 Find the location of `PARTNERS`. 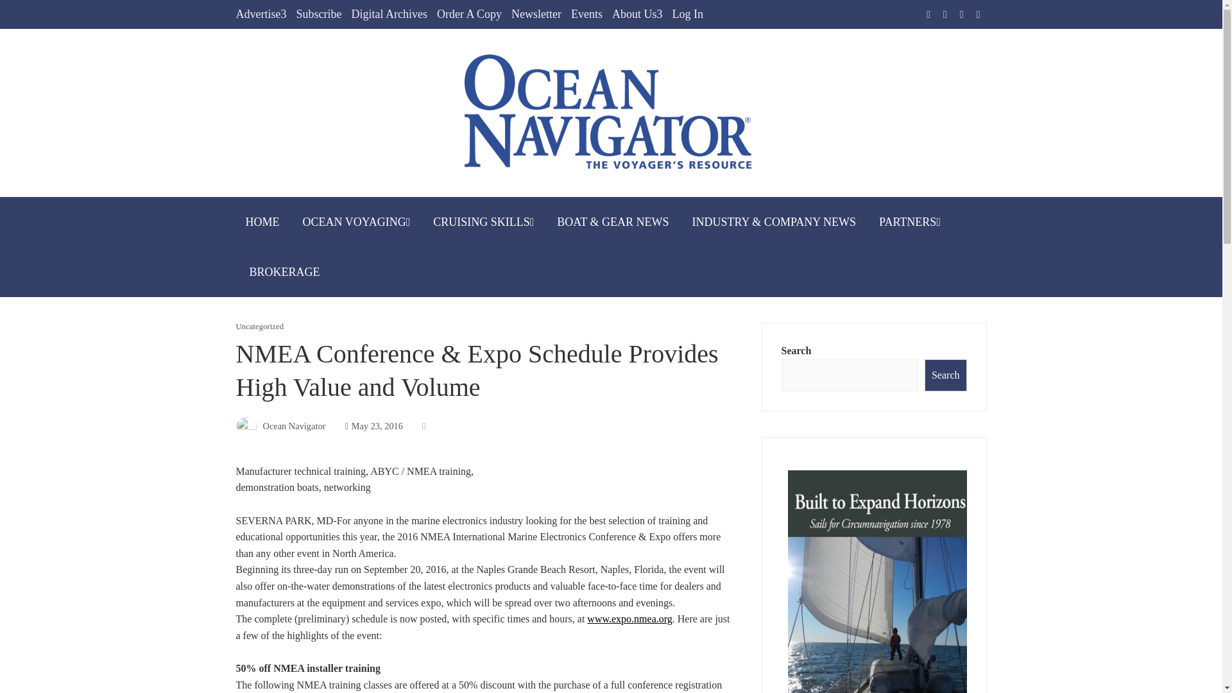

PARTNERS is located at coordinates (910, 221).